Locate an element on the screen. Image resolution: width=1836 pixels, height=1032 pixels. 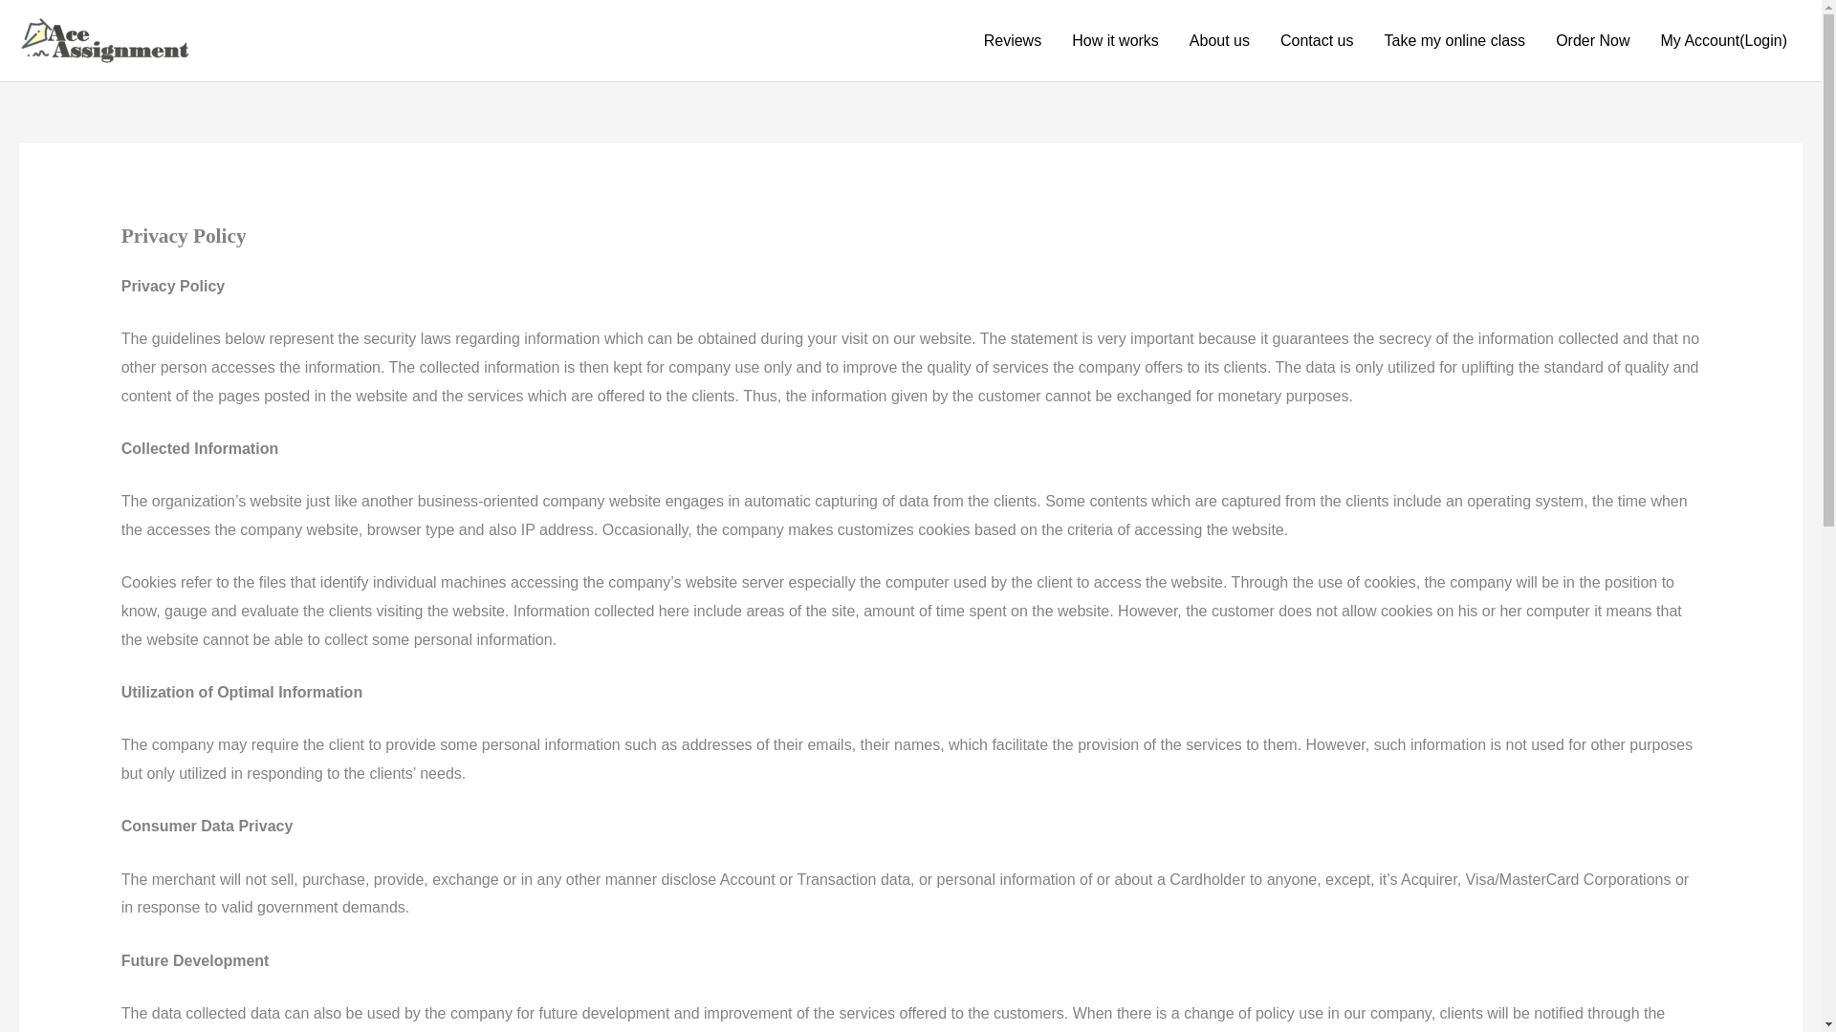
Take my online class is located at coordinates (1455, 40).